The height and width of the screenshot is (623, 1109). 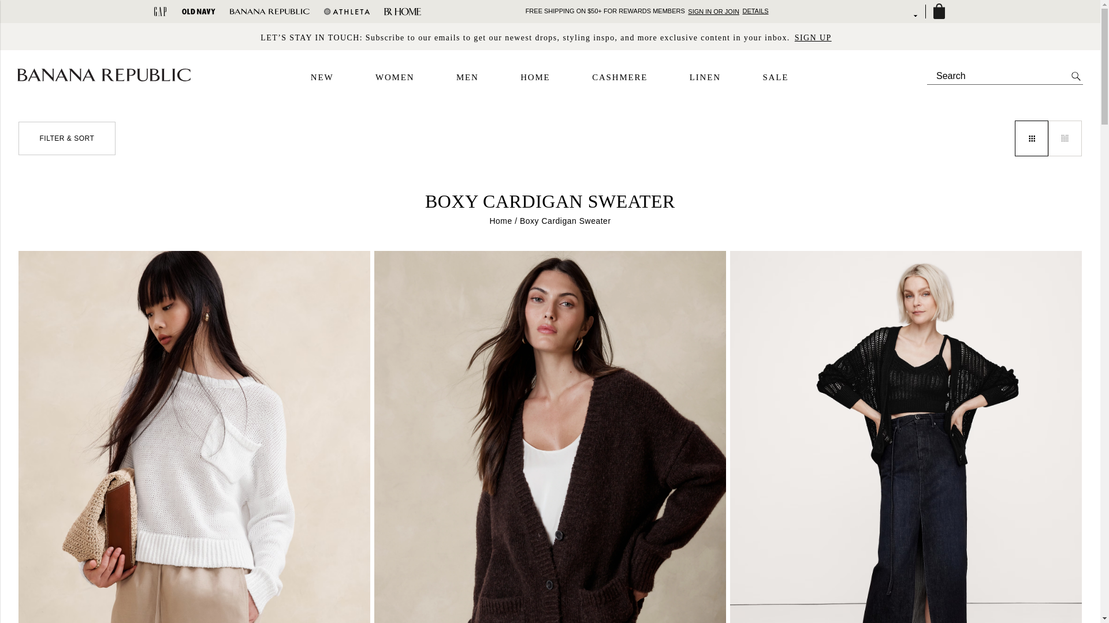 What do you see at coordinates (714, 11) in the screenshot?
I see `SIGN IN OR JOIN` at bounding box center [714, 11].